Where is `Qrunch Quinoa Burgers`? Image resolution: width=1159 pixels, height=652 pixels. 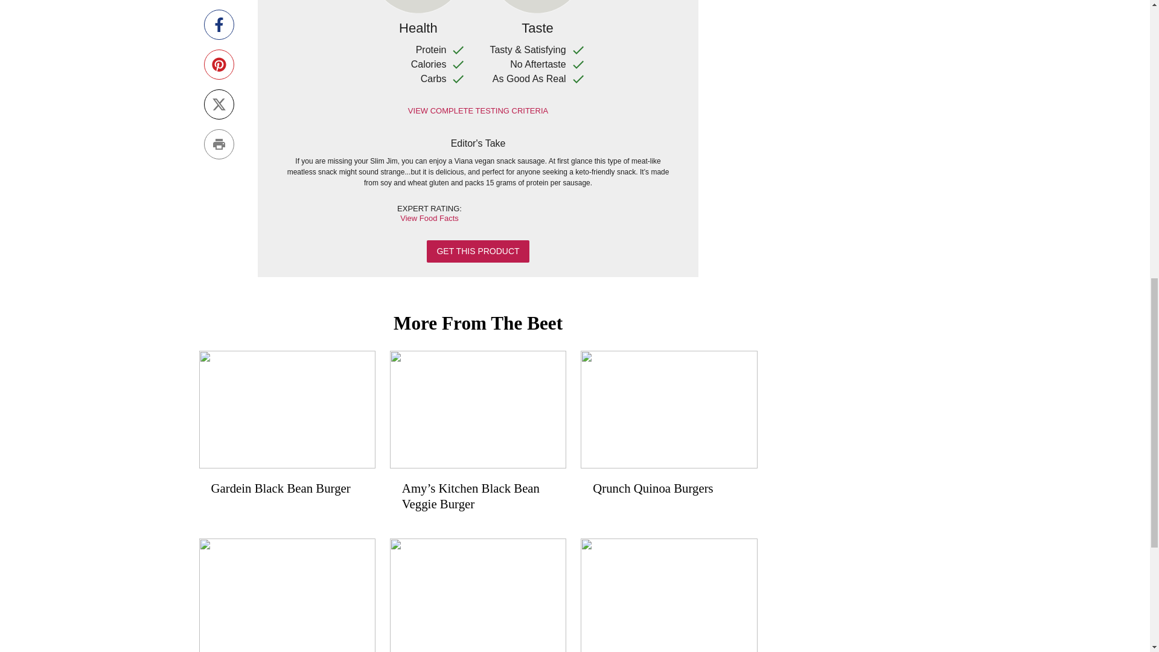 Qrunch Quinoa Burgers is located at coordinates (668, 430).